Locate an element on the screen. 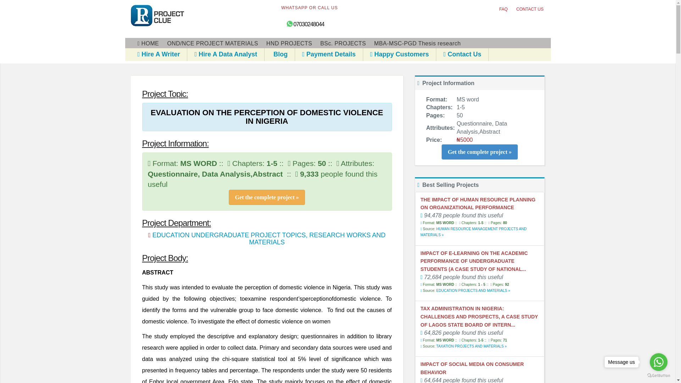 The height and width of the screenshot is (383, 681). MBA-MSC-PGD Thesis research is located at coordinates (417, 43).